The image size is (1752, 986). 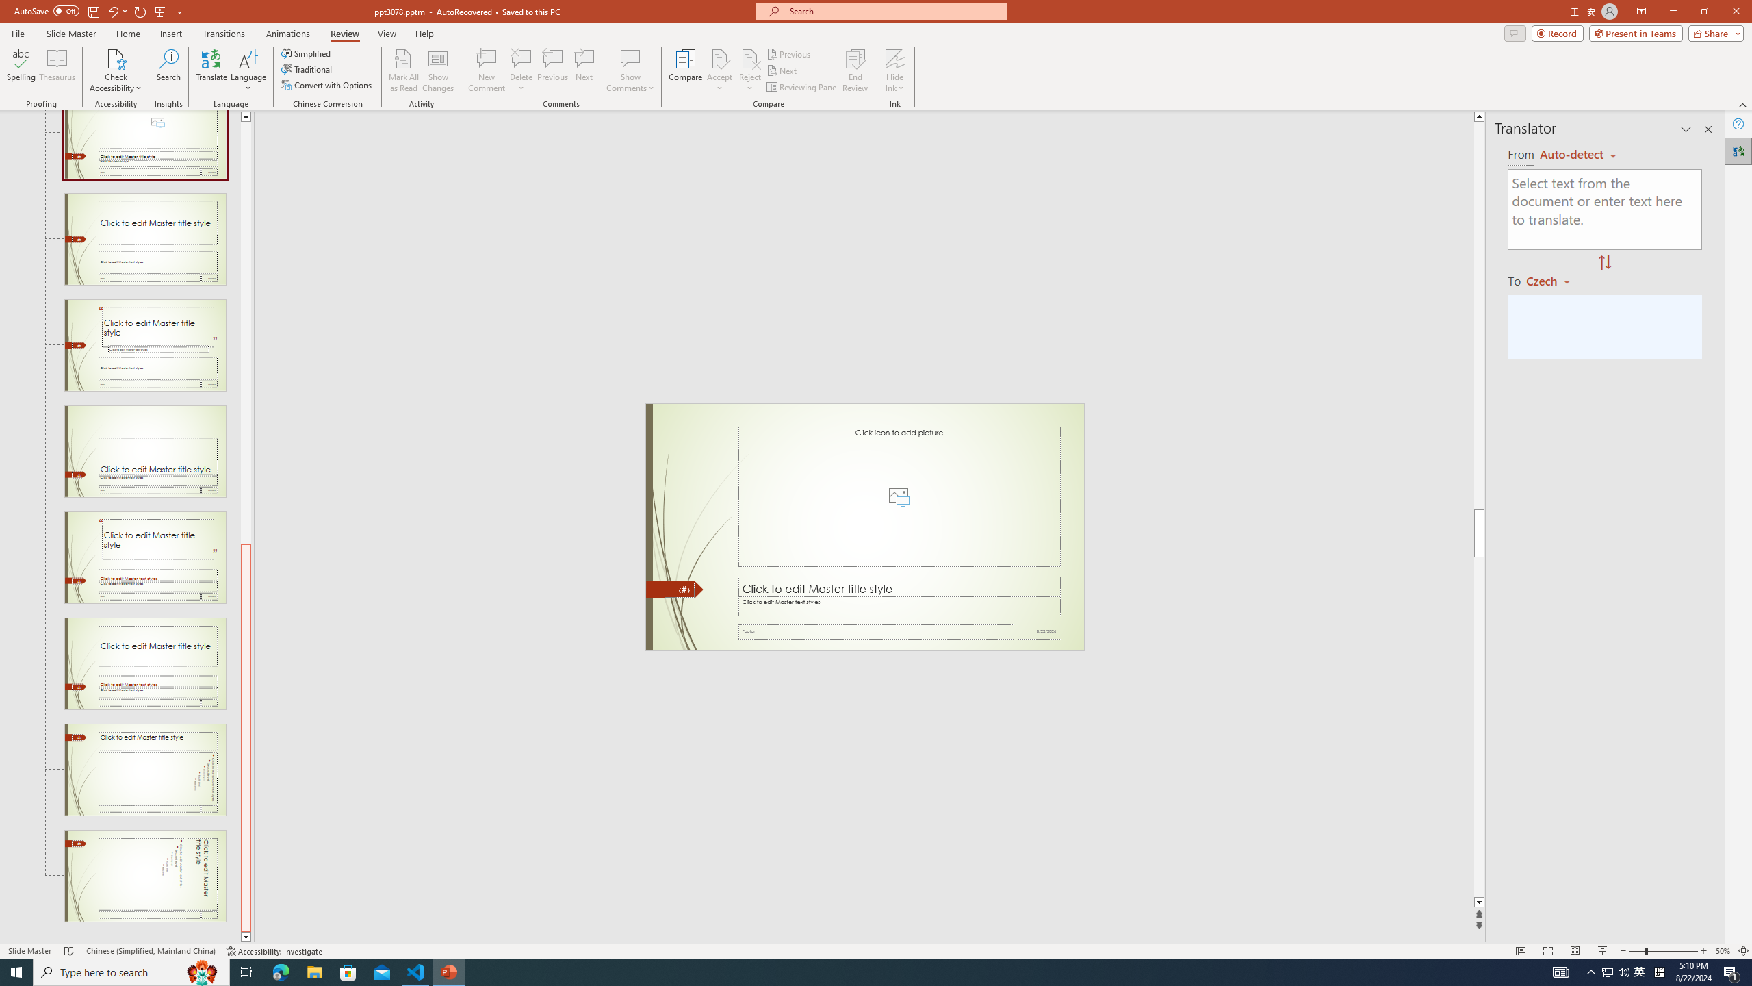 I want to click on Traditional, so click(x=307, y=68).